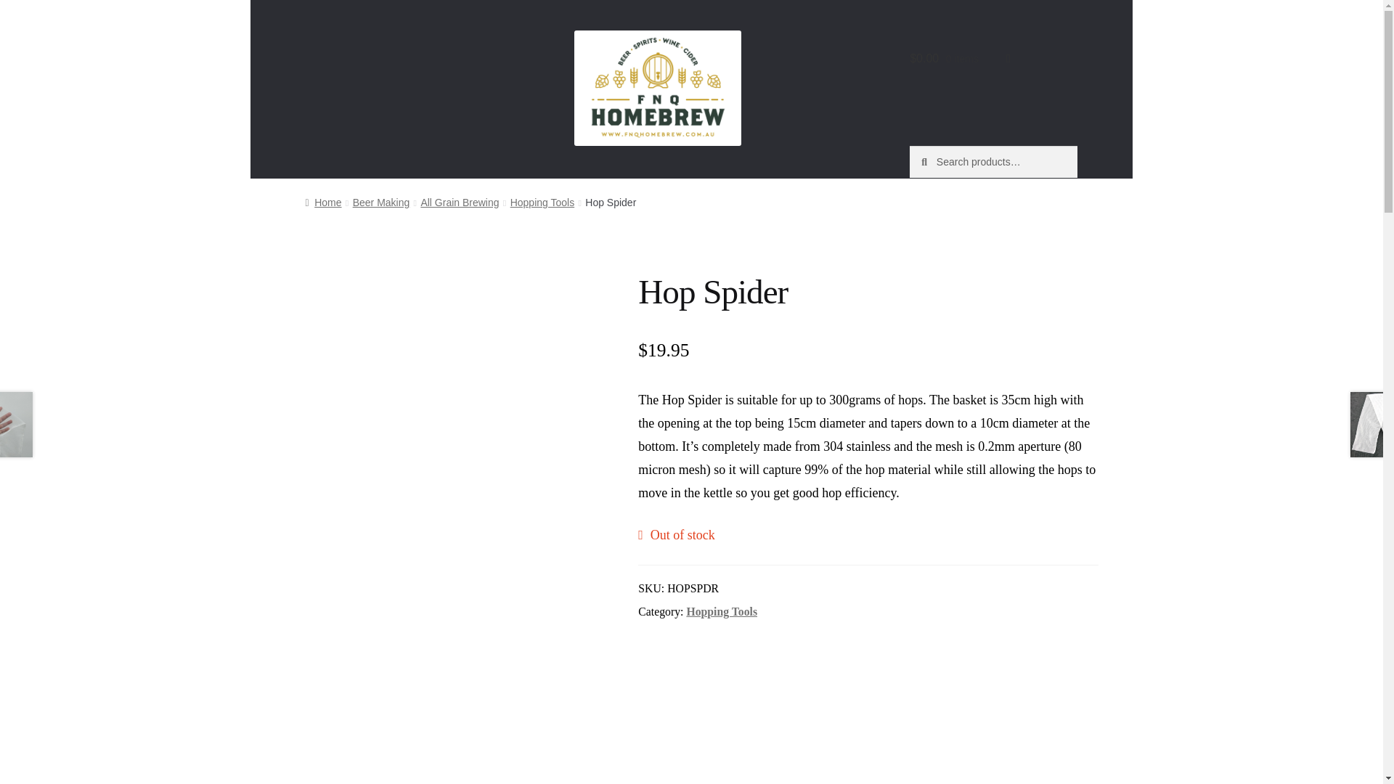 Image resolution: width=1394 pixels, height=784 pixels. What do you see at coordinates (960, 58) in the screenshot?
I see `View your shopping cart` at bounding box center [960, 58].